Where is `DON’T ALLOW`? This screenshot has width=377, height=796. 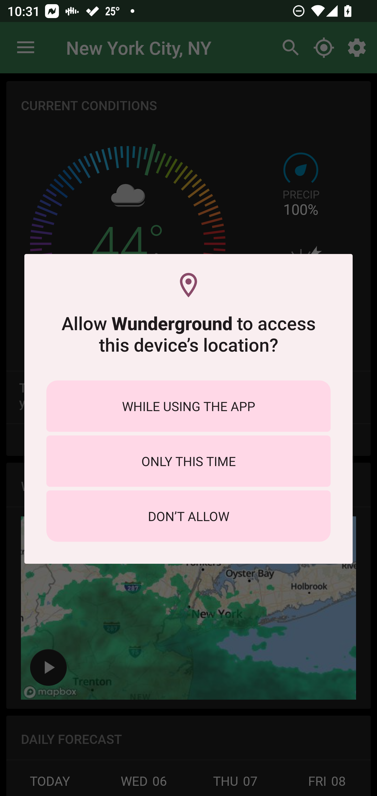
DON’T ALLOW is located at coordinates (188, 516).